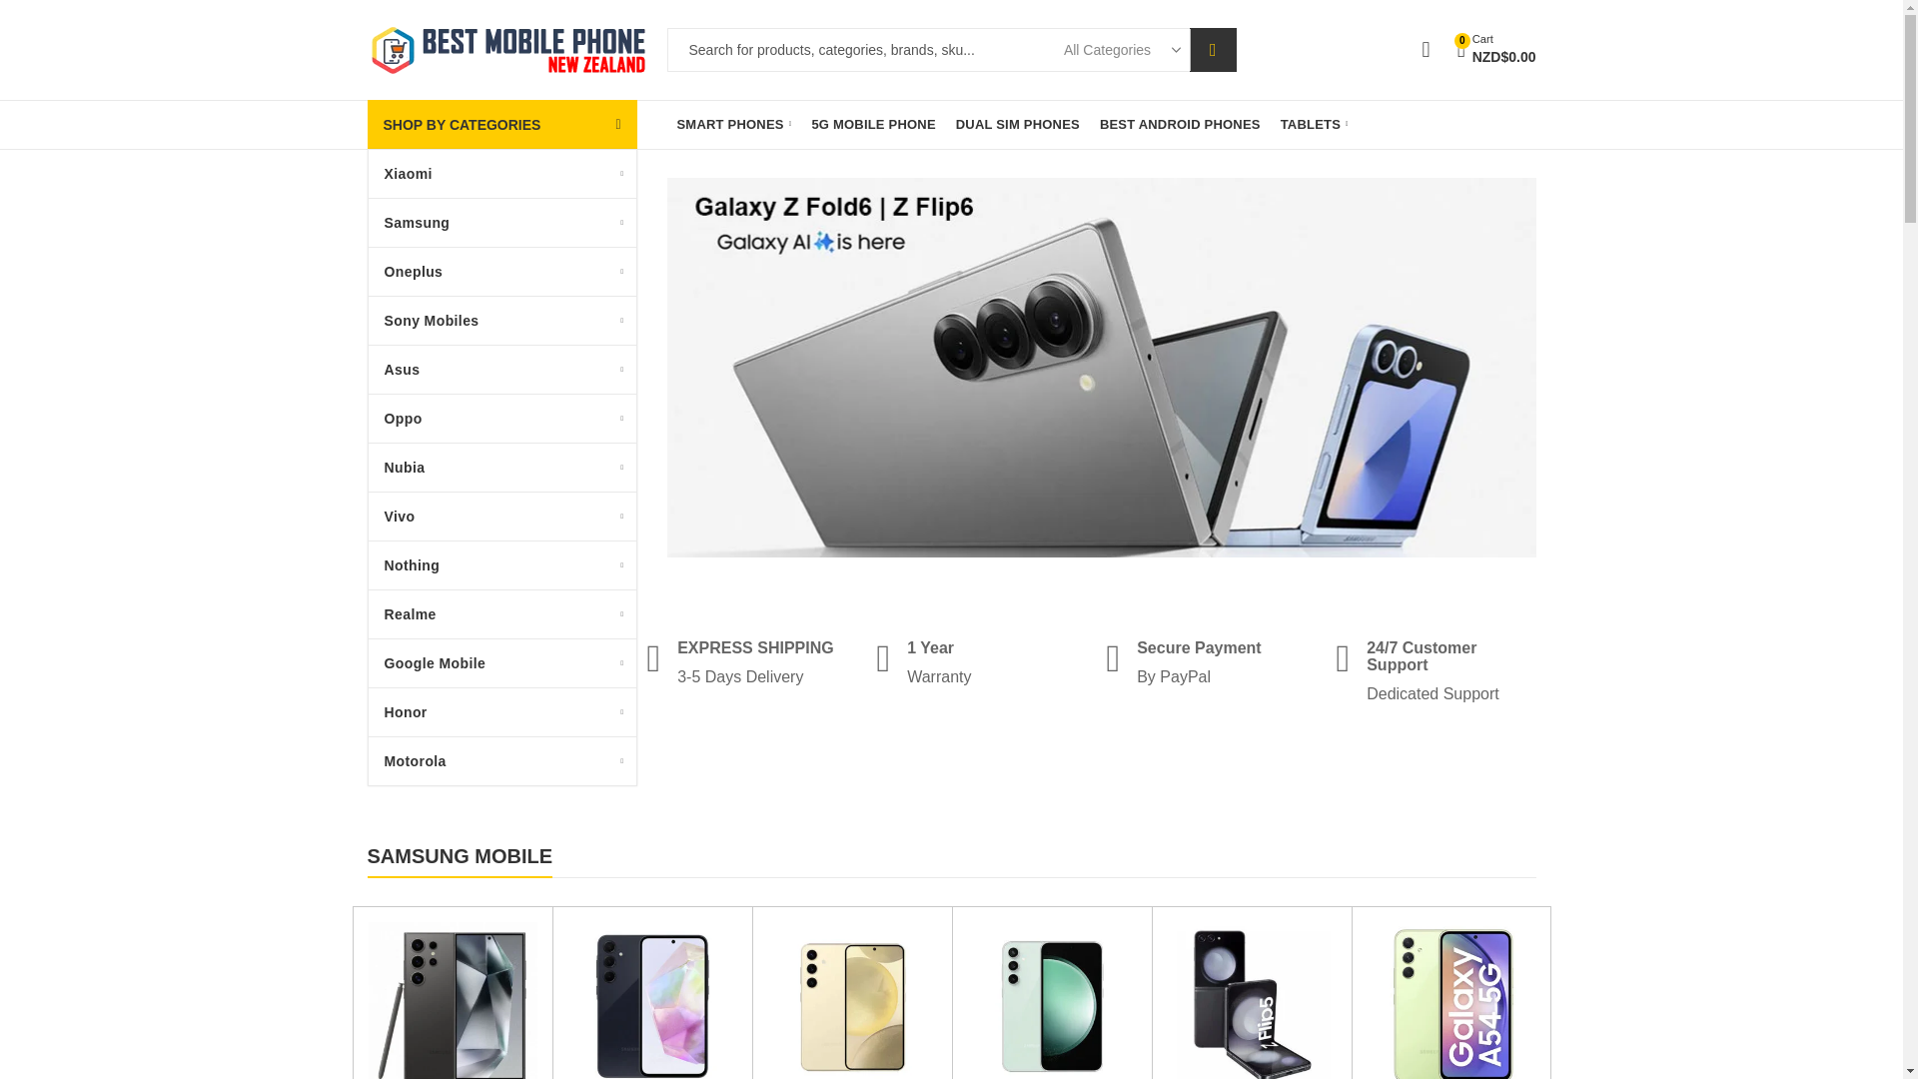 The height and width of the screenshot is (1079, 1918). I want to click on SEARCH, so click(1213, 50).